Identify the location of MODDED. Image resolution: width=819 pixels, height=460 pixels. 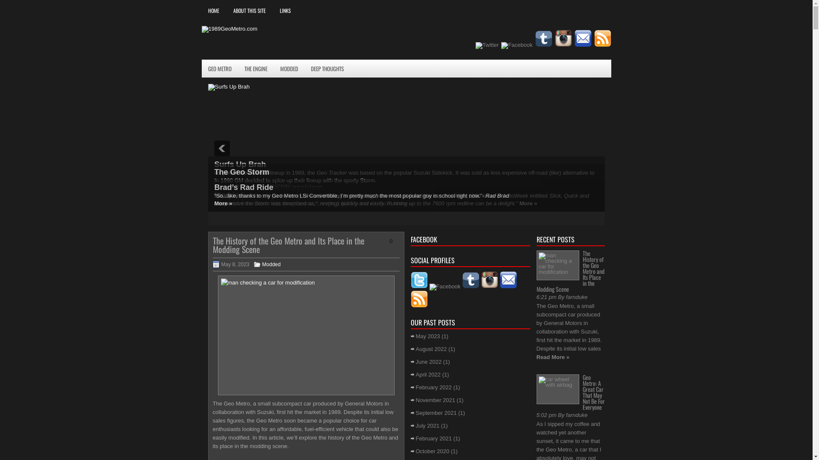
(289, 69).